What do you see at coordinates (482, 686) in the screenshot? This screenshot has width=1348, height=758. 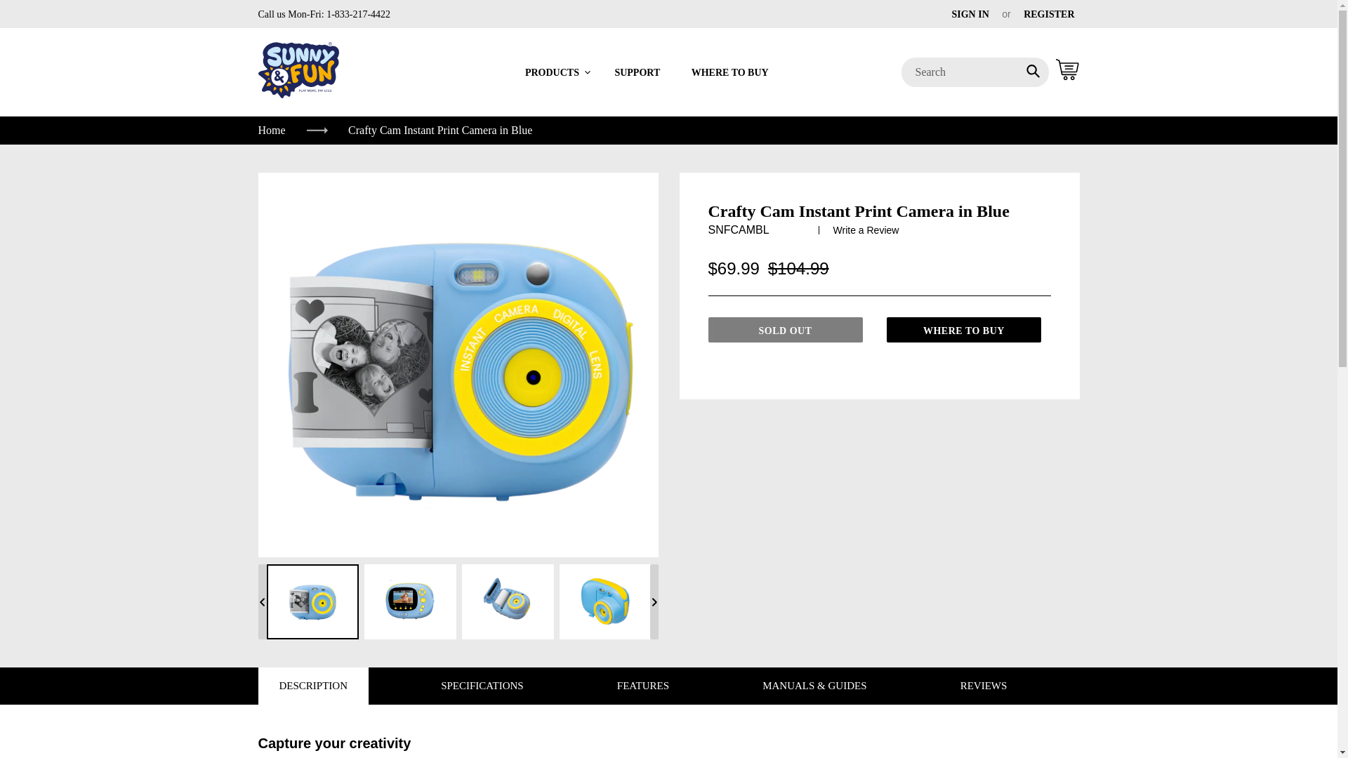 I see `SPECIFICATIONS` at bounding box center [482, 686].